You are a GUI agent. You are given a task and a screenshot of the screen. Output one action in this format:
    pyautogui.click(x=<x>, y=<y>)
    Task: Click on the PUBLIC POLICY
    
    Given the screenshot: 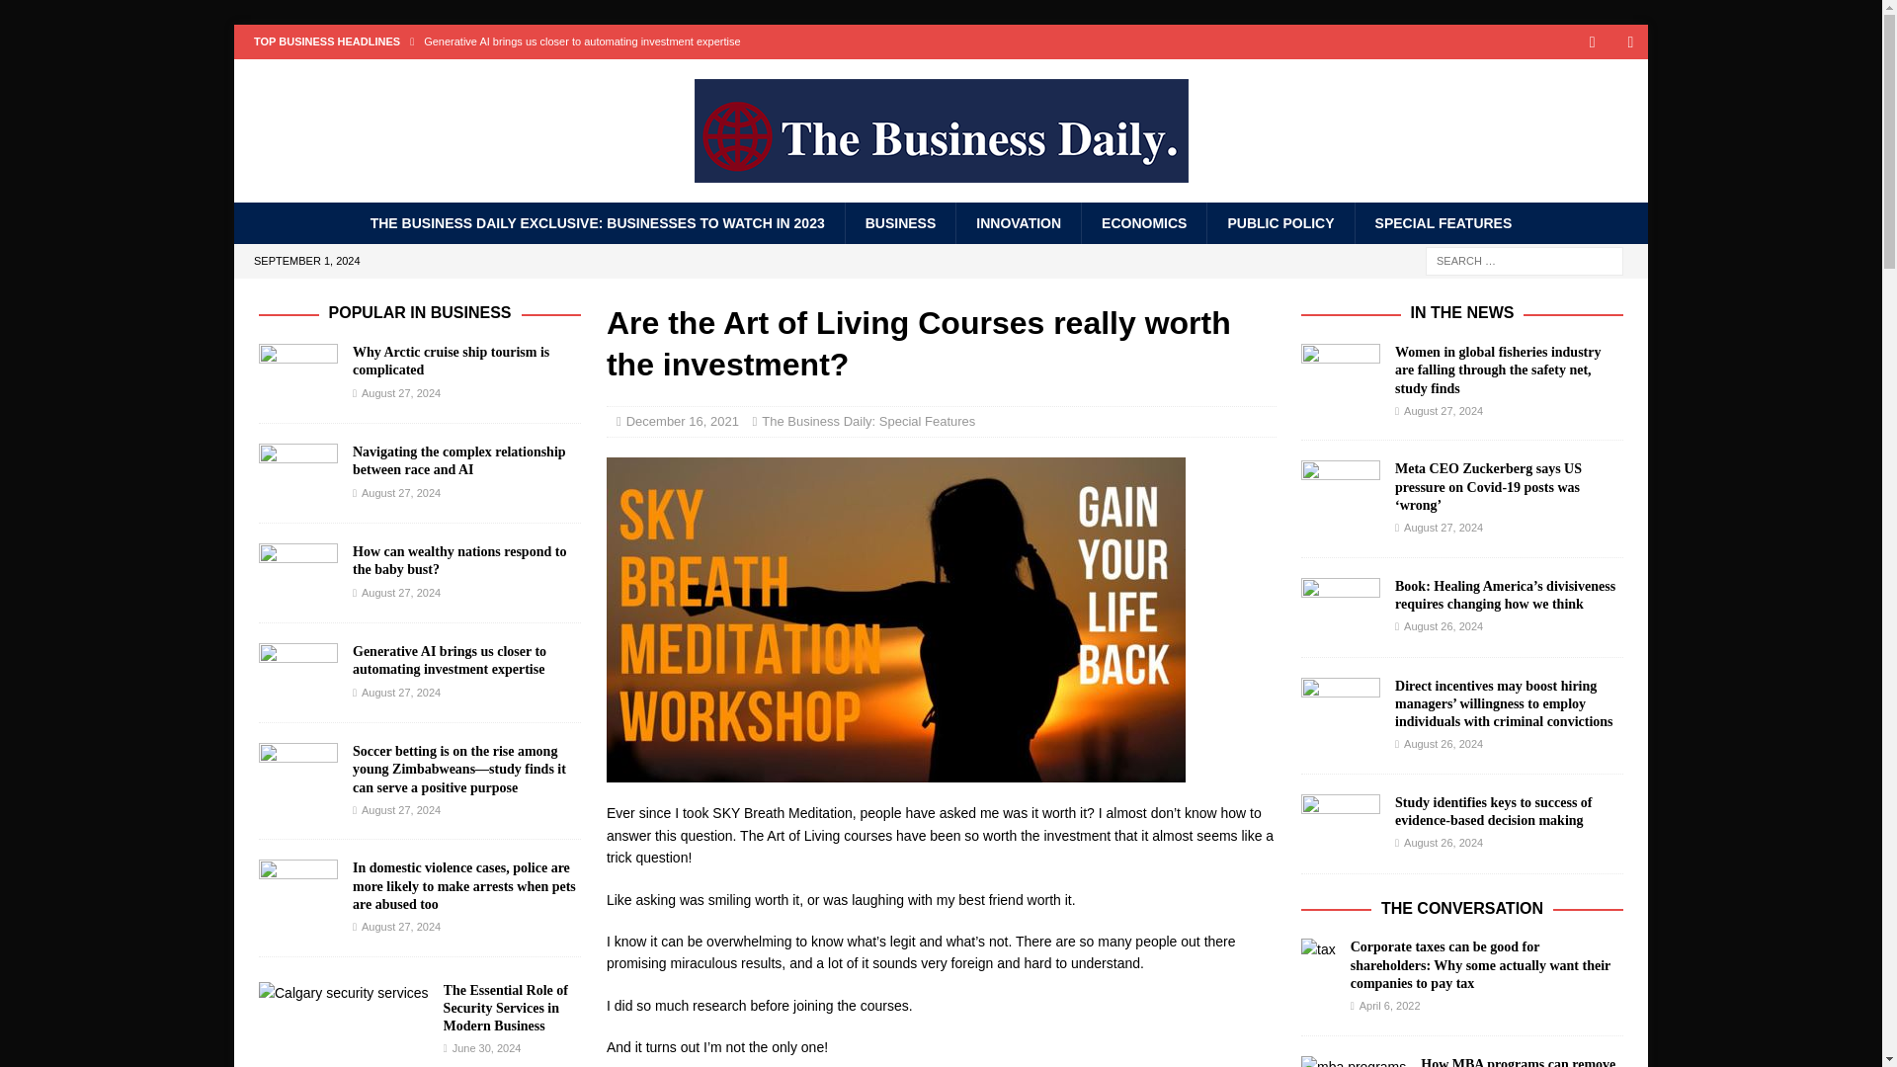 What is the action you would take?
    pyautogui.click(x=1280, y=223)
    